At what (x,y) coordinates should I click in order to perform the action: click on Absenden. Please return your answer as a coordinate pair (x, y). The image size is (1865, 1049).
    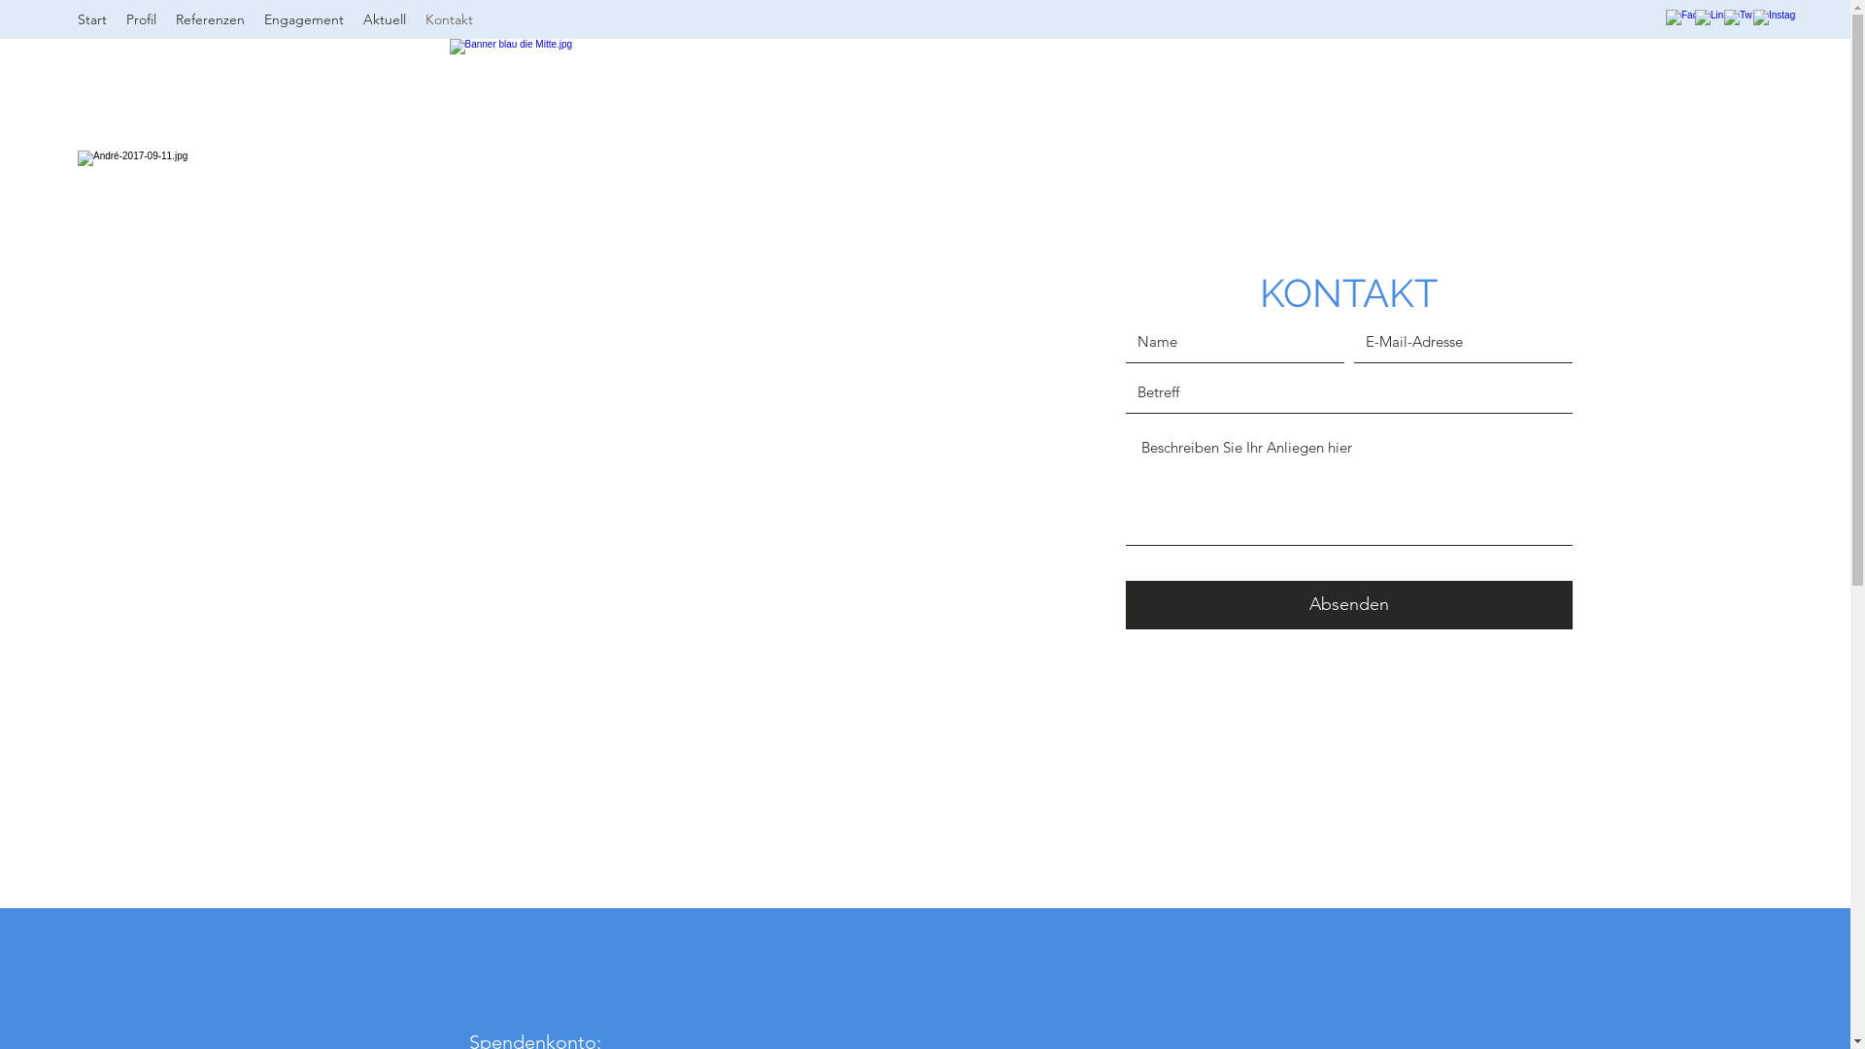
    Looking at the image, I should click on (1349, 605).